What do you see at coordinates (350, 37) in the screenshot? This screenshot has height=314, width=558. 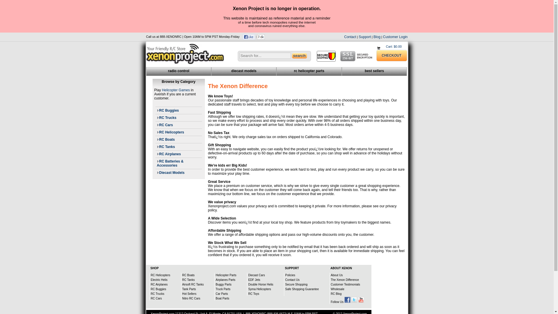 I see `Contact` at bounding box center [350, 37].